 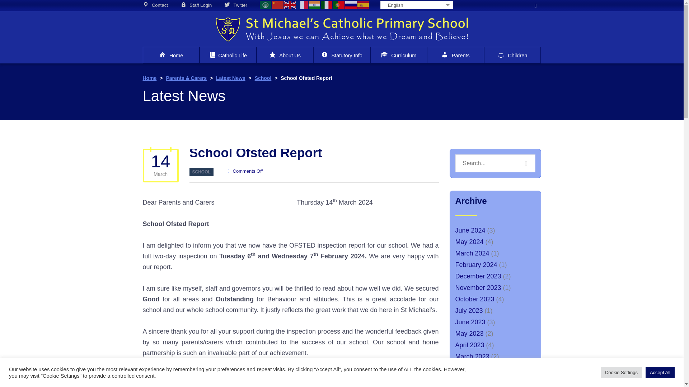 I want to click on English, so click(x=290, y=4).